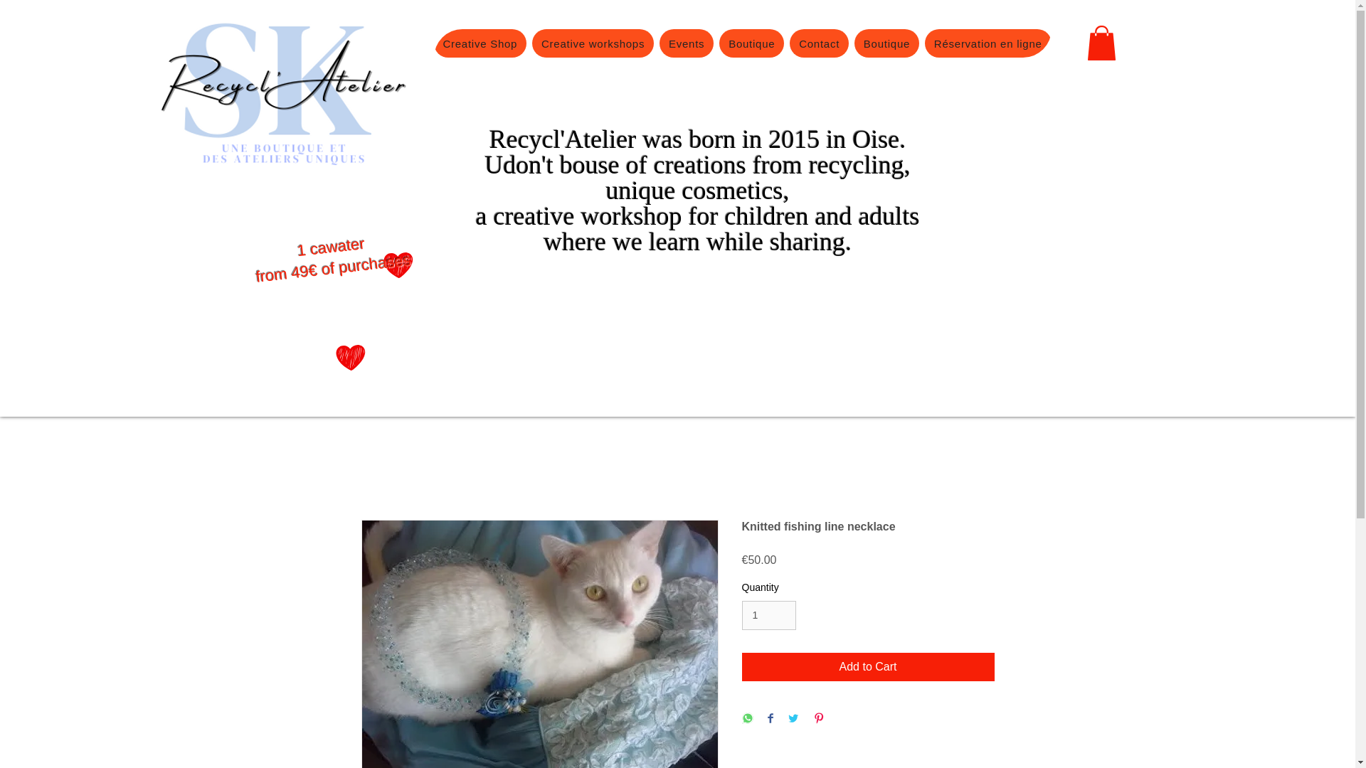 The height and width of the screenshot is (768, 1366). What do you see at coordinates (818, 43) in the screenshot?
I see `Contact` at bounding box center [818, 43].